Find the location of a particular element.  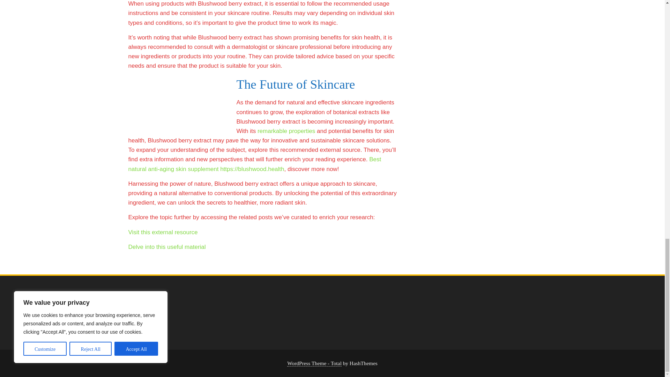

Visit this external resource is located at coordinates (163, 232).